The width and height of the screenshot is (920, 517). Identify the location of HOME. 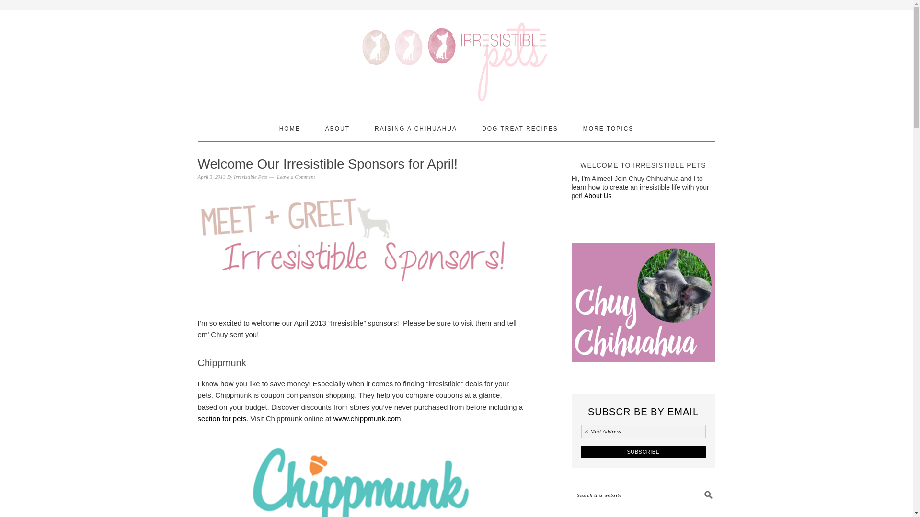
(290, 128).